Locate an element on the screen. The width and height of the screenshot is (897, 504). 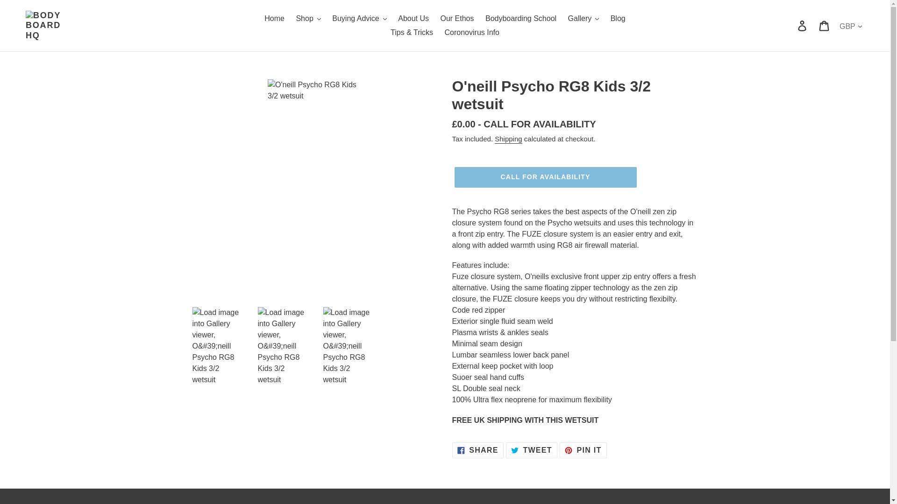
Log in is located at coordinates (803, 25).